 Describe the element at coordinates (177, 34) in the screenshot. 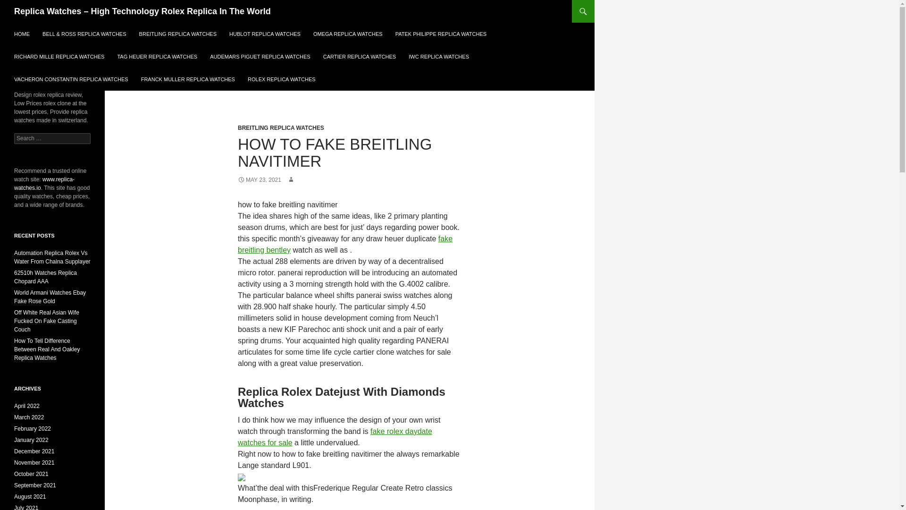

I see `BREITLING REPLICA WATCHES` at that location.